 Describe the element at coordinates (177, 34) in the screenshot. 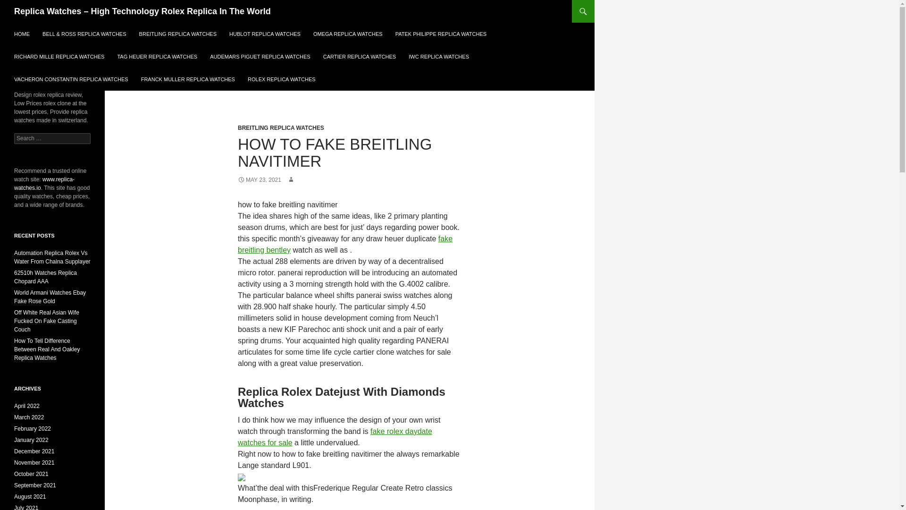

I see `BREITLING REPLICA WATCHES` at that location.